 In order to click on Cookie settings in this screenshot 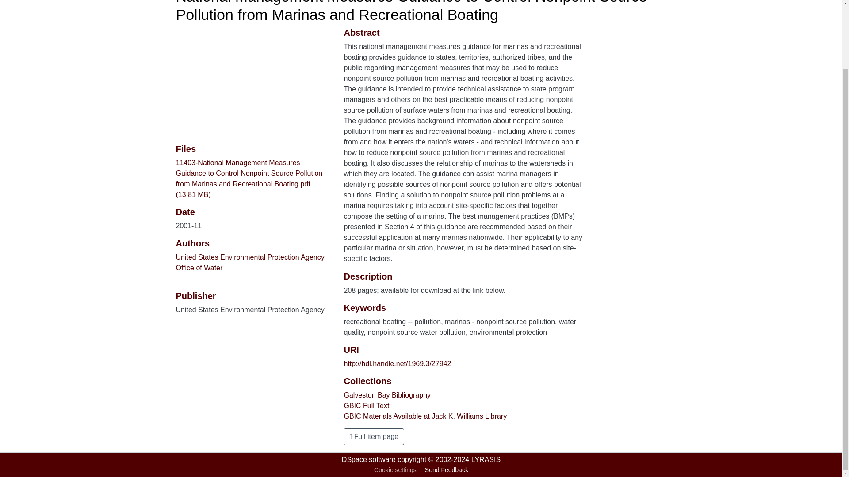, I will do `click(395, 470)`.